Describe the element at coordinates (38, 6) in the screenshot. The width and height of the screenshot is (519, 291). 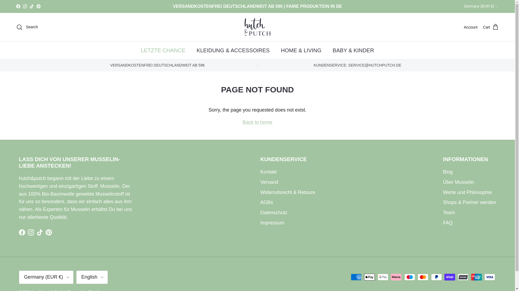
I see `Pinterest` at that location.